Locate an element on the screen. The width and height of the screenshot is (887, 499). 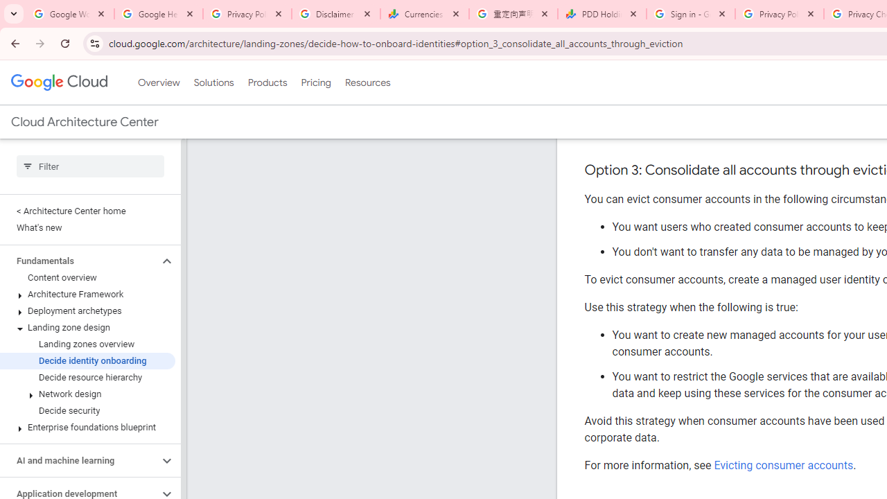
Sign in - Google Accounts is located at coordinates (691, 14).